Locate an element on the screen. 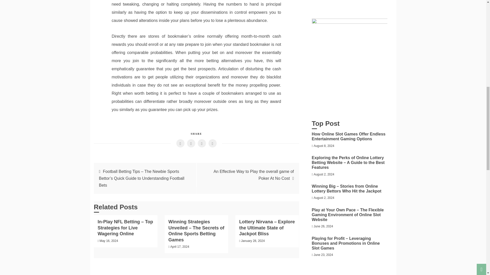  August 8, 2024 is located at coordinates (324, 146).